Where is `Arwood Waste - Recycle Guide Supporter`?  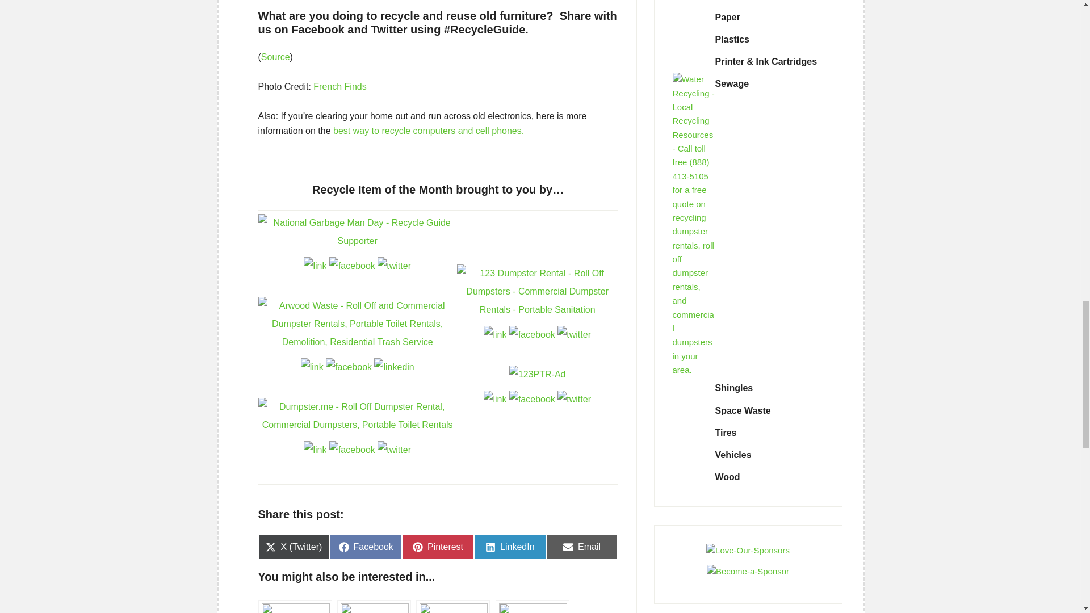 Arwood Waste - Recycle Guide Supporter is located at coordinates (357, 323).